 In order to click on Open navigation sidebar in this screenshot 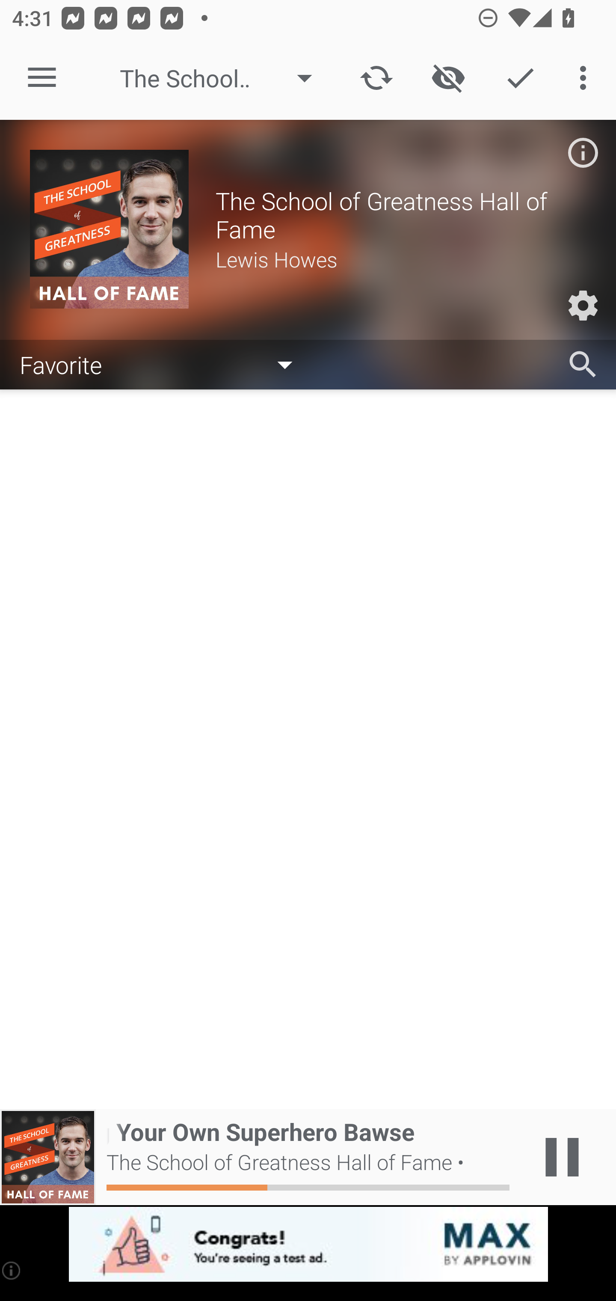, I will do `click(42, 78)`.